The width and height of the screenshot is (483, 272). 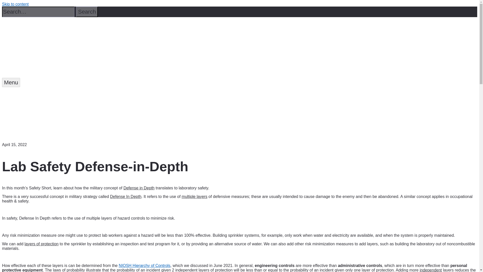 I want to click on Press Enter to submit your search, so click(x=38, y=12).